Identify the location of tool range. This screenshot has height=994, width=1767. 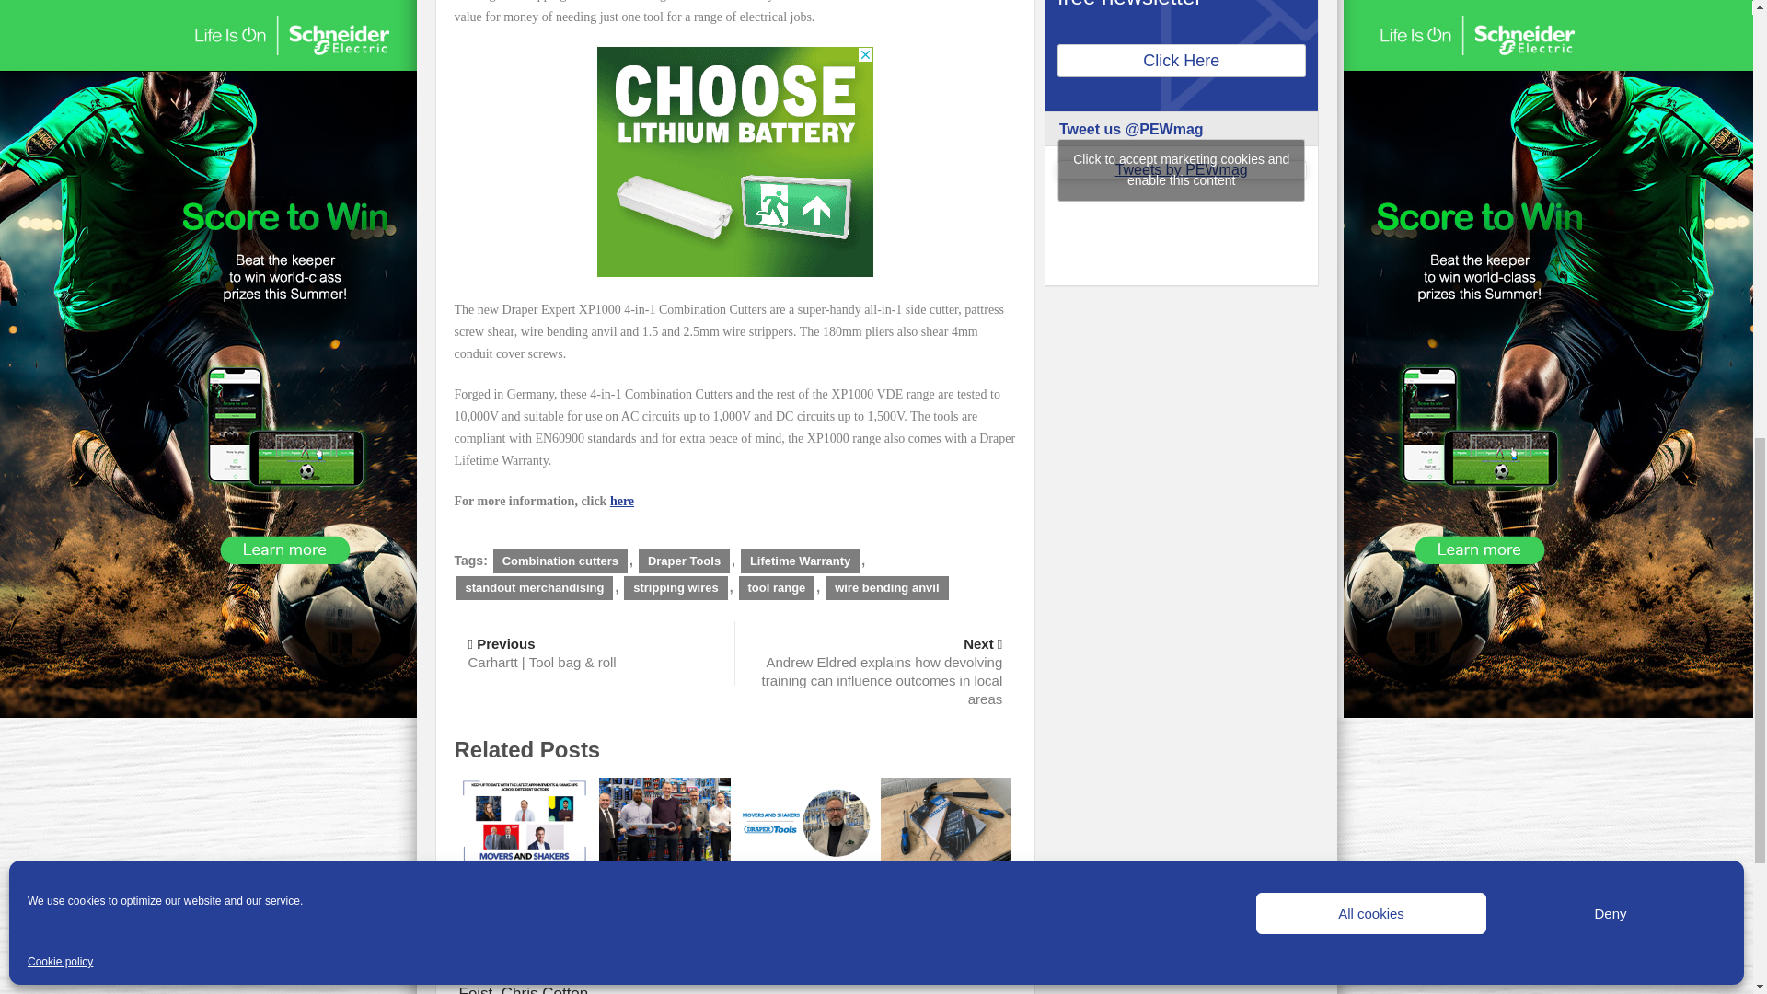
(777, 588).